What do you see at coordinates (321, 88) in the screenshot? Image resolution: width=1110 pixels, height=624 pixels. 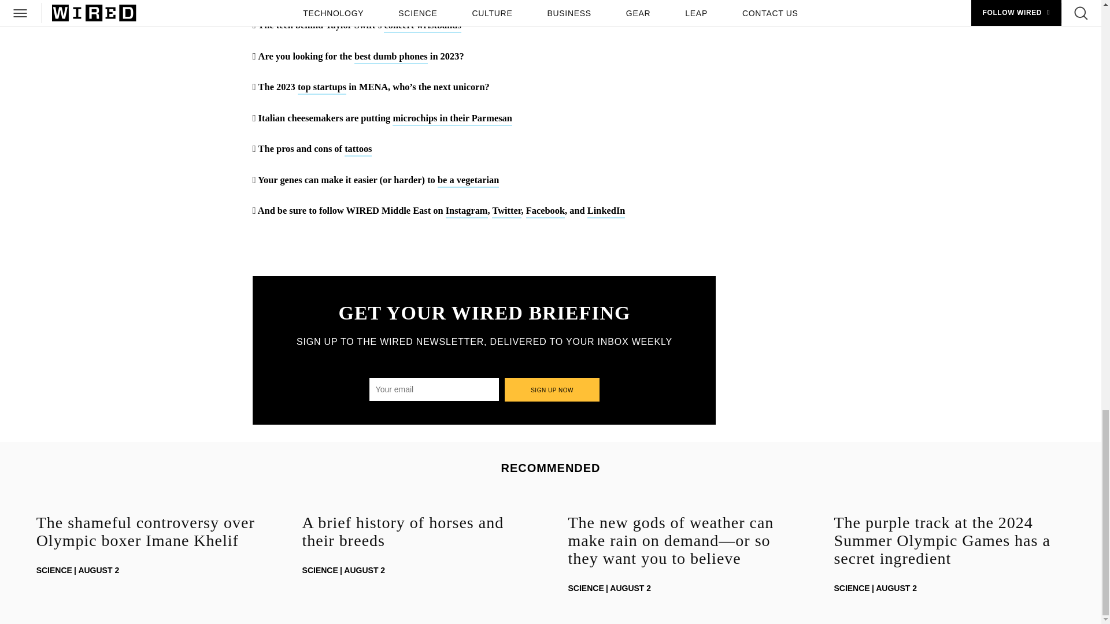 I see `top startups` at bounding box center [321, 88].